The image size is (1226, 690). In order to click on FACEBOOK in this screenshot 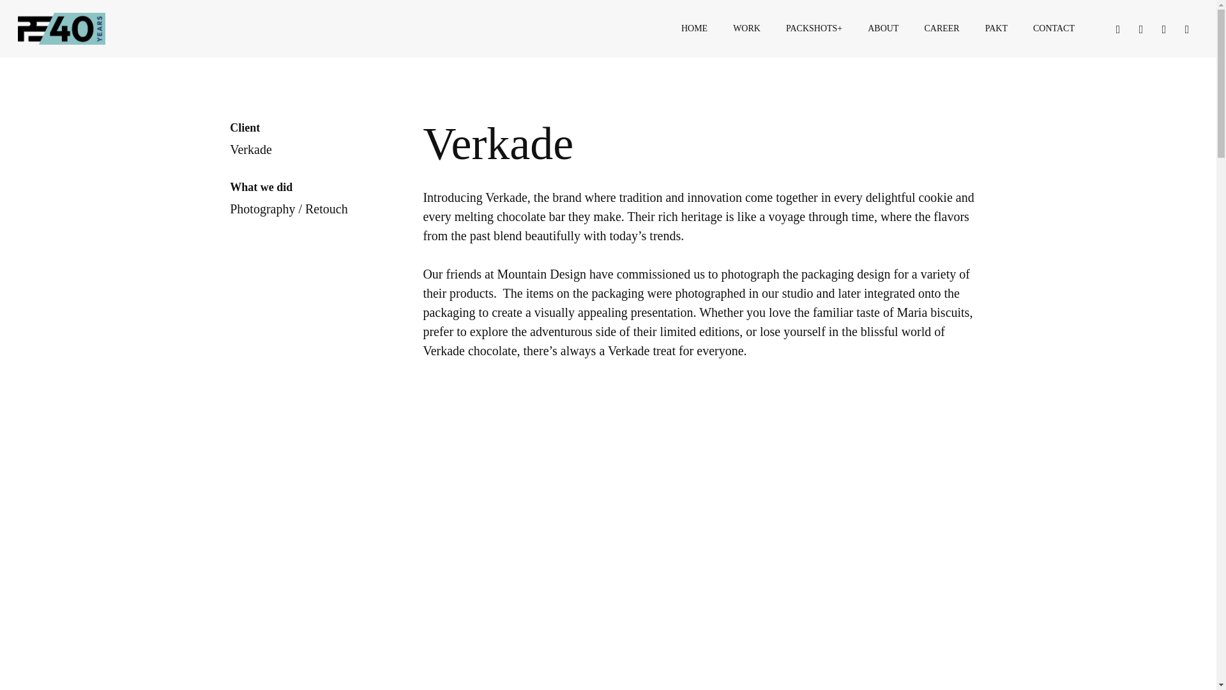, I will do `click(1117, 29)`.